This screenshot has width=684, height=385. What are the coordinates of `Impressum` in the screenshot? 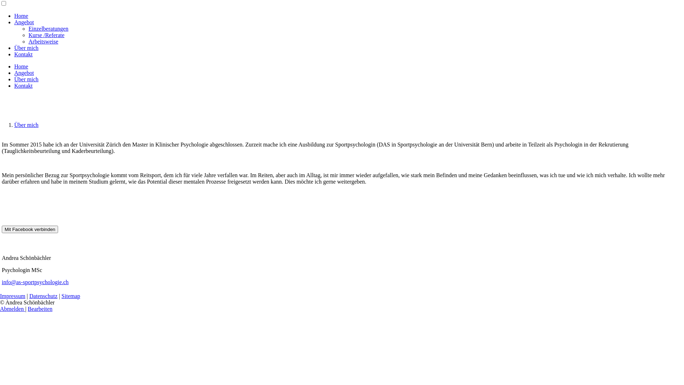 It's located at (13, 296).